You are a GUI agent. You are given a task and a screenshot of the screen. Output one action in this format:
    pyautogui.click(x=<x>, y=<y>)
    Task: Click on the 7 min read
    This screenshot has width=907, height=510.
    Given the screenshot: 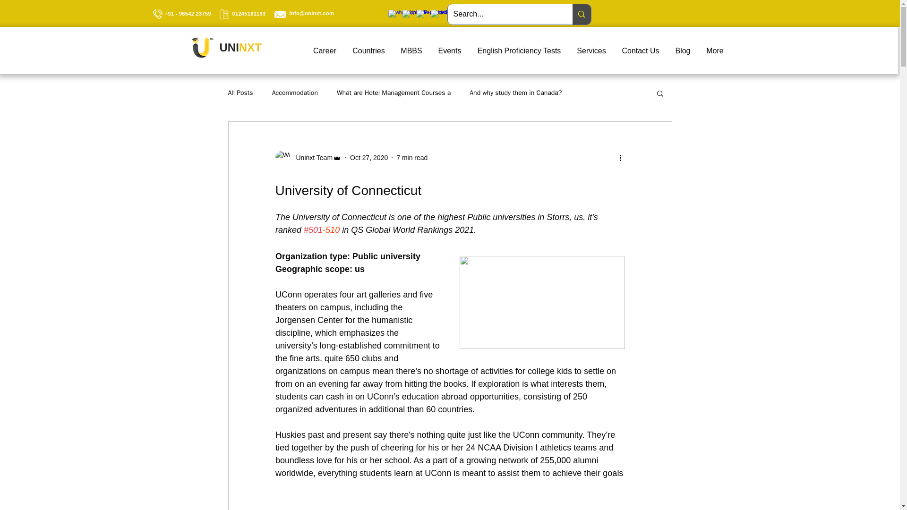 What is the action you would take?
    pyautogui.click(x=412, y=158)
    